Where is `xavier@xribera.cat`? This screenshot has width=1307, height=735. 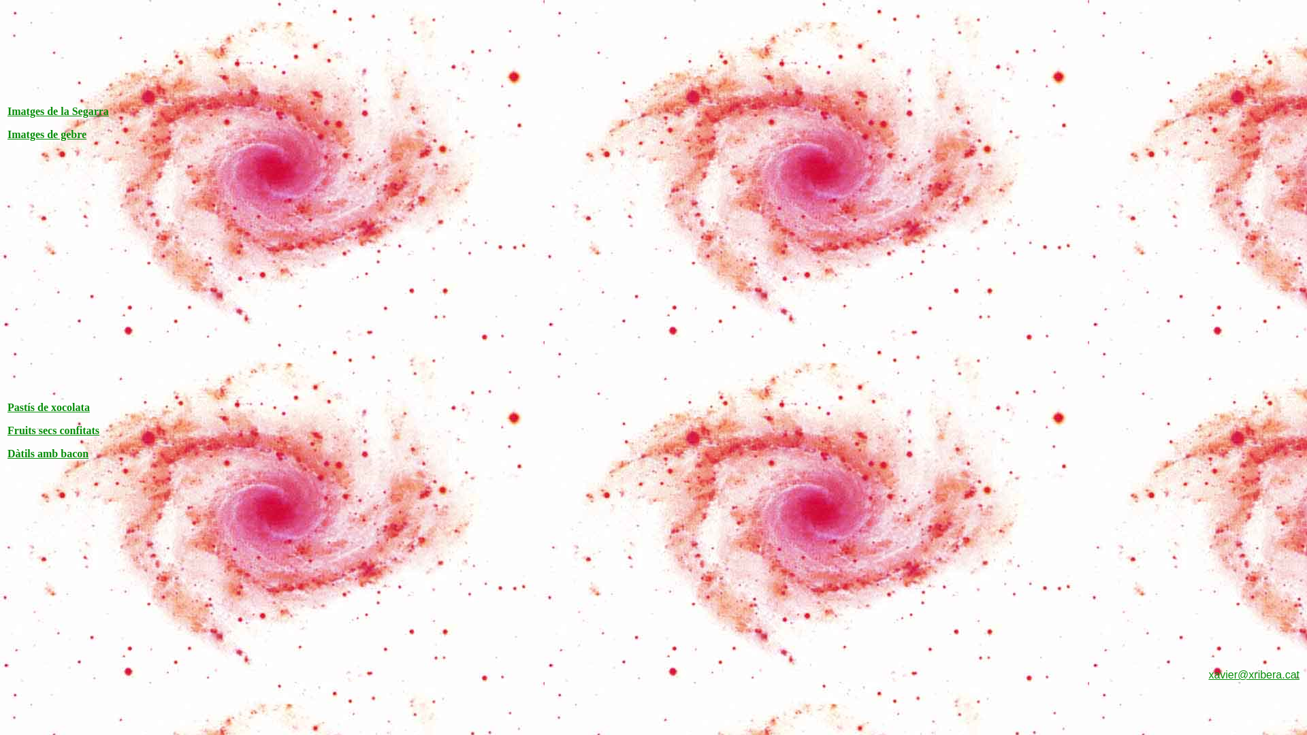
xavier@xribera.cat is located at coordinates (1254, 675).